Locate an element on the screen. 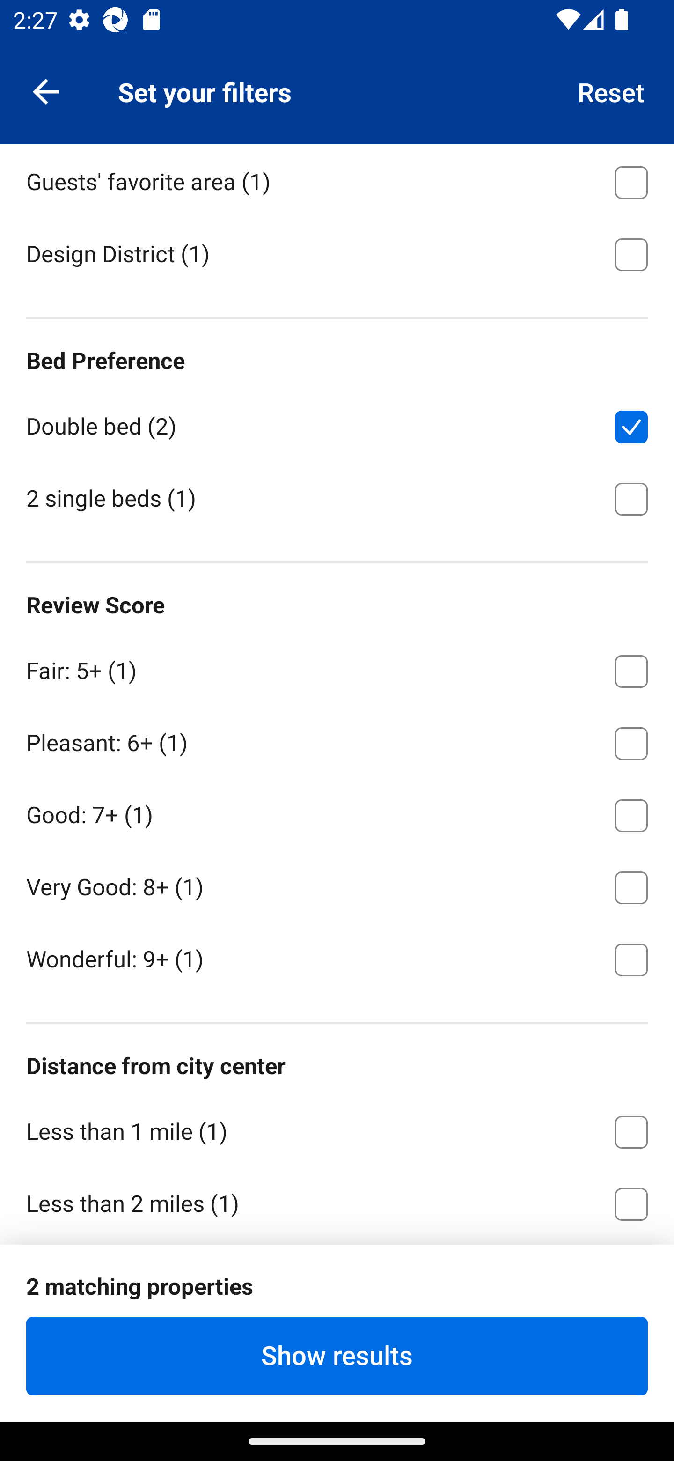  Reset is located at coordinates (611, 91).